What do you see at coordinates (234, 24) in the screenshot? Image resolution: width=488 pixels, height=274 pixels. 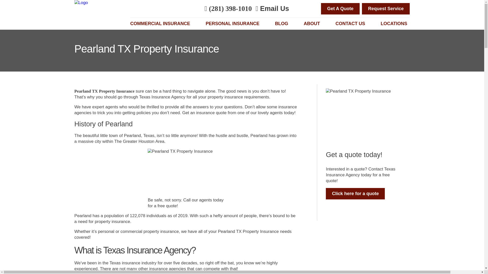 I see `PERSONAL INSURANCE` at bounding box center [234, 24].